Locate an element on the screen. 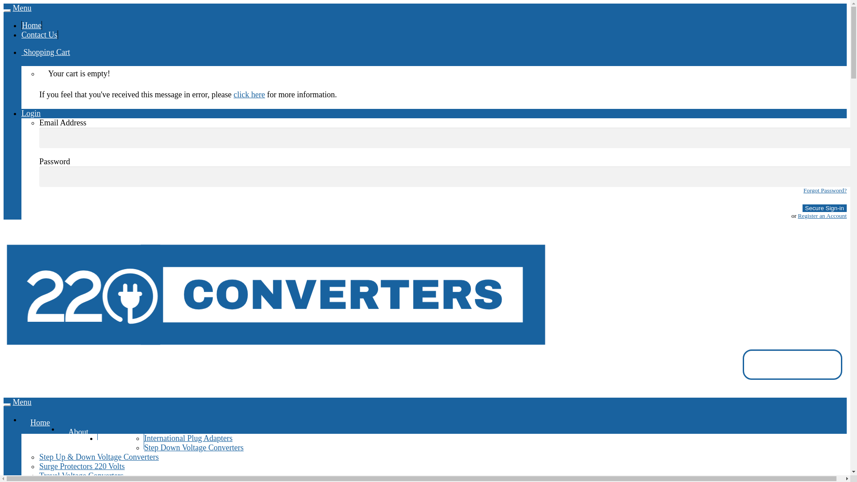 Image resolution: width=857 pixels, height=482 pixels. Secure Sign-in is located at coordinates (825, 208).